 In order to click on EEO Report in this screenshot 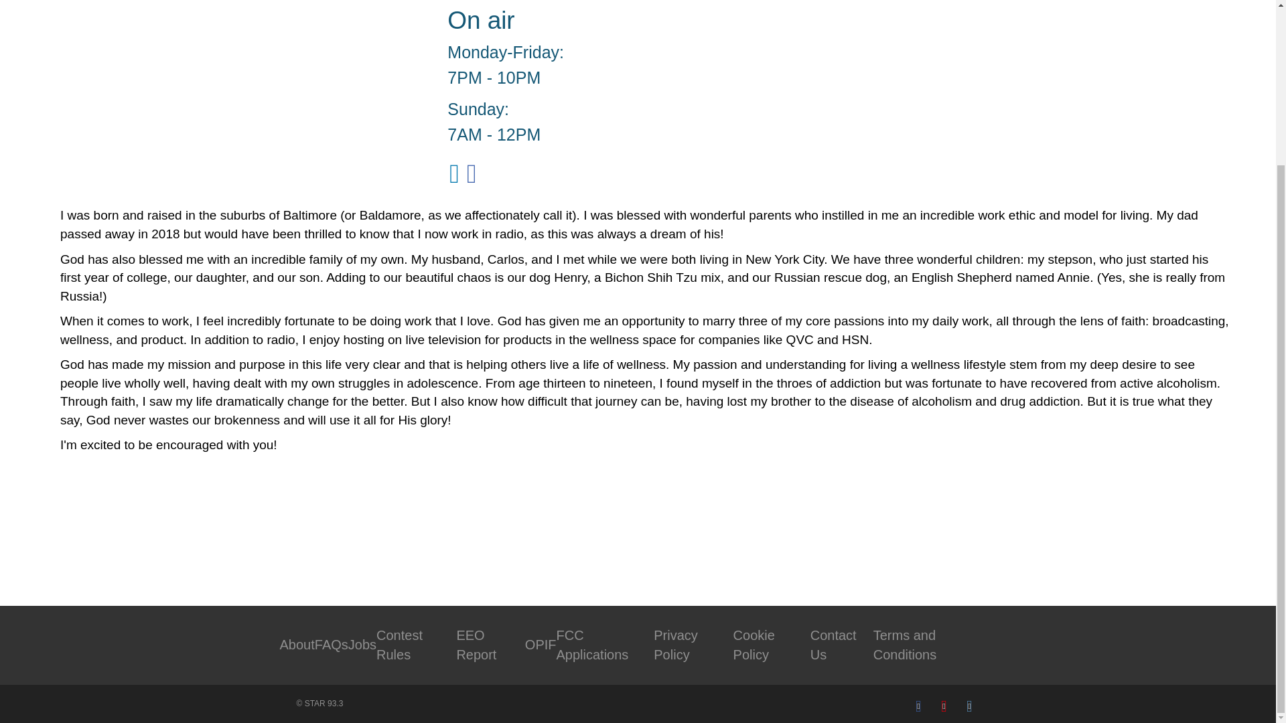, I will do `click(476, 645)`.